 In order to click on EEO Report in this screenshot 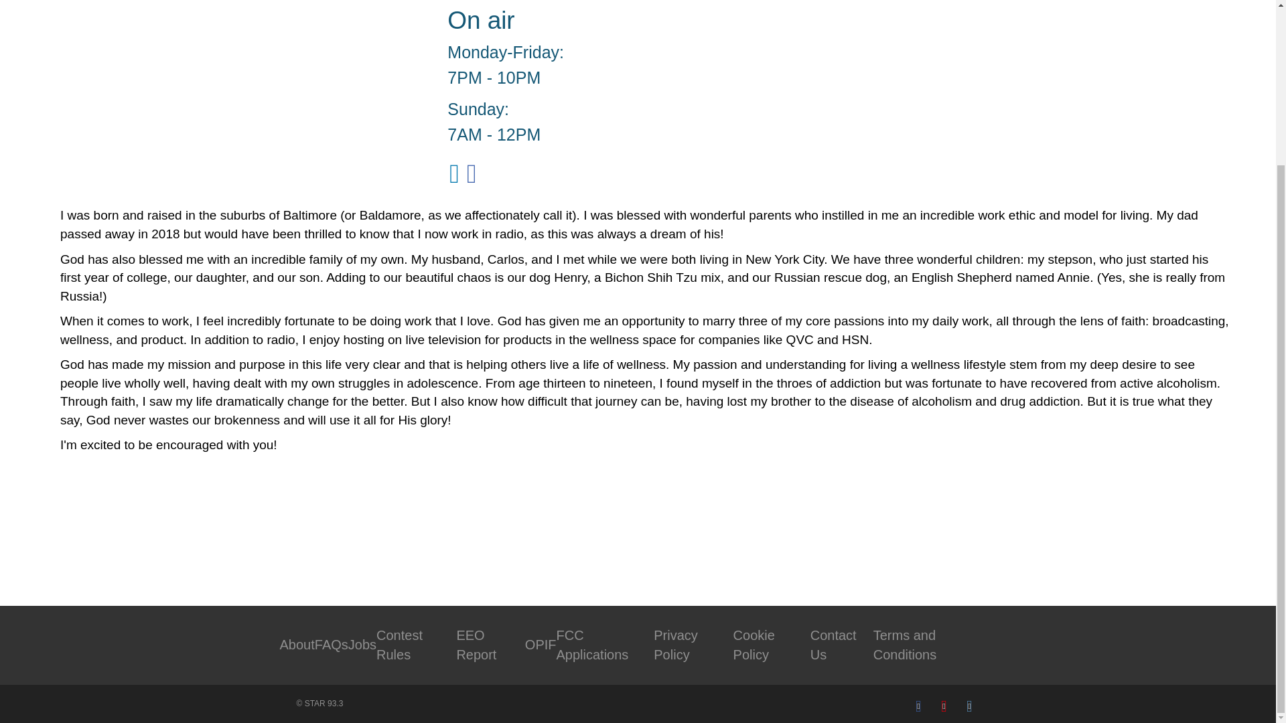, I will do `click(476, 645)`.